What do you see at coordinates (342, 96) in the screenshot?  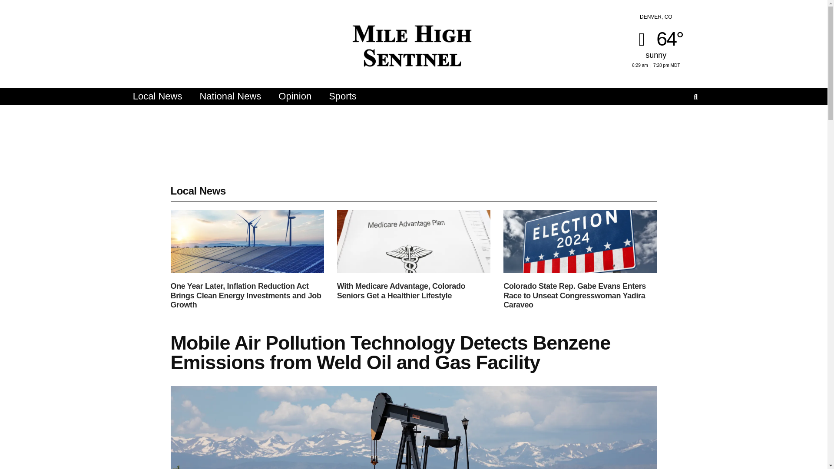 I see `Sports` at bounding box center [342, 96].